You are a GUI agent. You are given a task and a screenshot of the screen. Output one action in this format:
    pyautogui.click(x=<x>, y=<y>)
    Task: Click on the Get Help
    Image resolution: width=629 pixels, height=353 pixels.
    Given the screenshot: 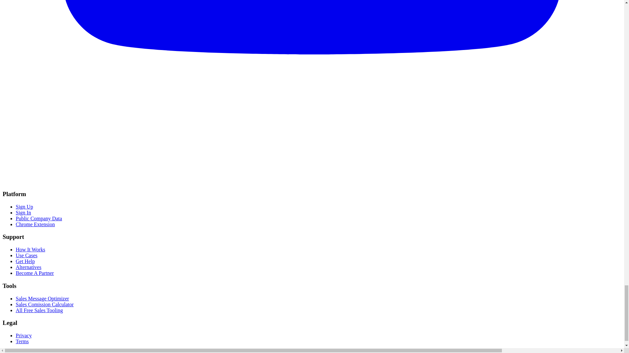 What is the action you would take?
    pyautogui.click(x=25, y=261)
    